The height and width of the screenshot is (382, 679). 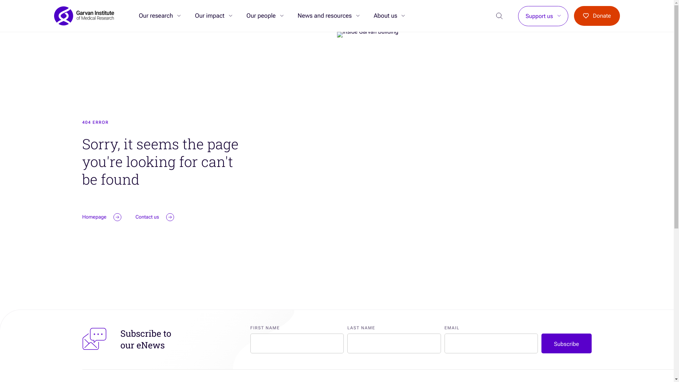 What do you see at coordinates (385, 16) in the screenshot?
I see `About us` at bounding box center [385, 16].